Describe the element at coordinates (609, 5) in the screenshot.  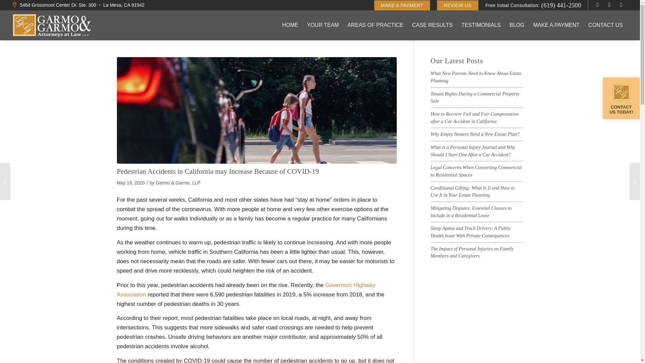
I see `X` at that location.